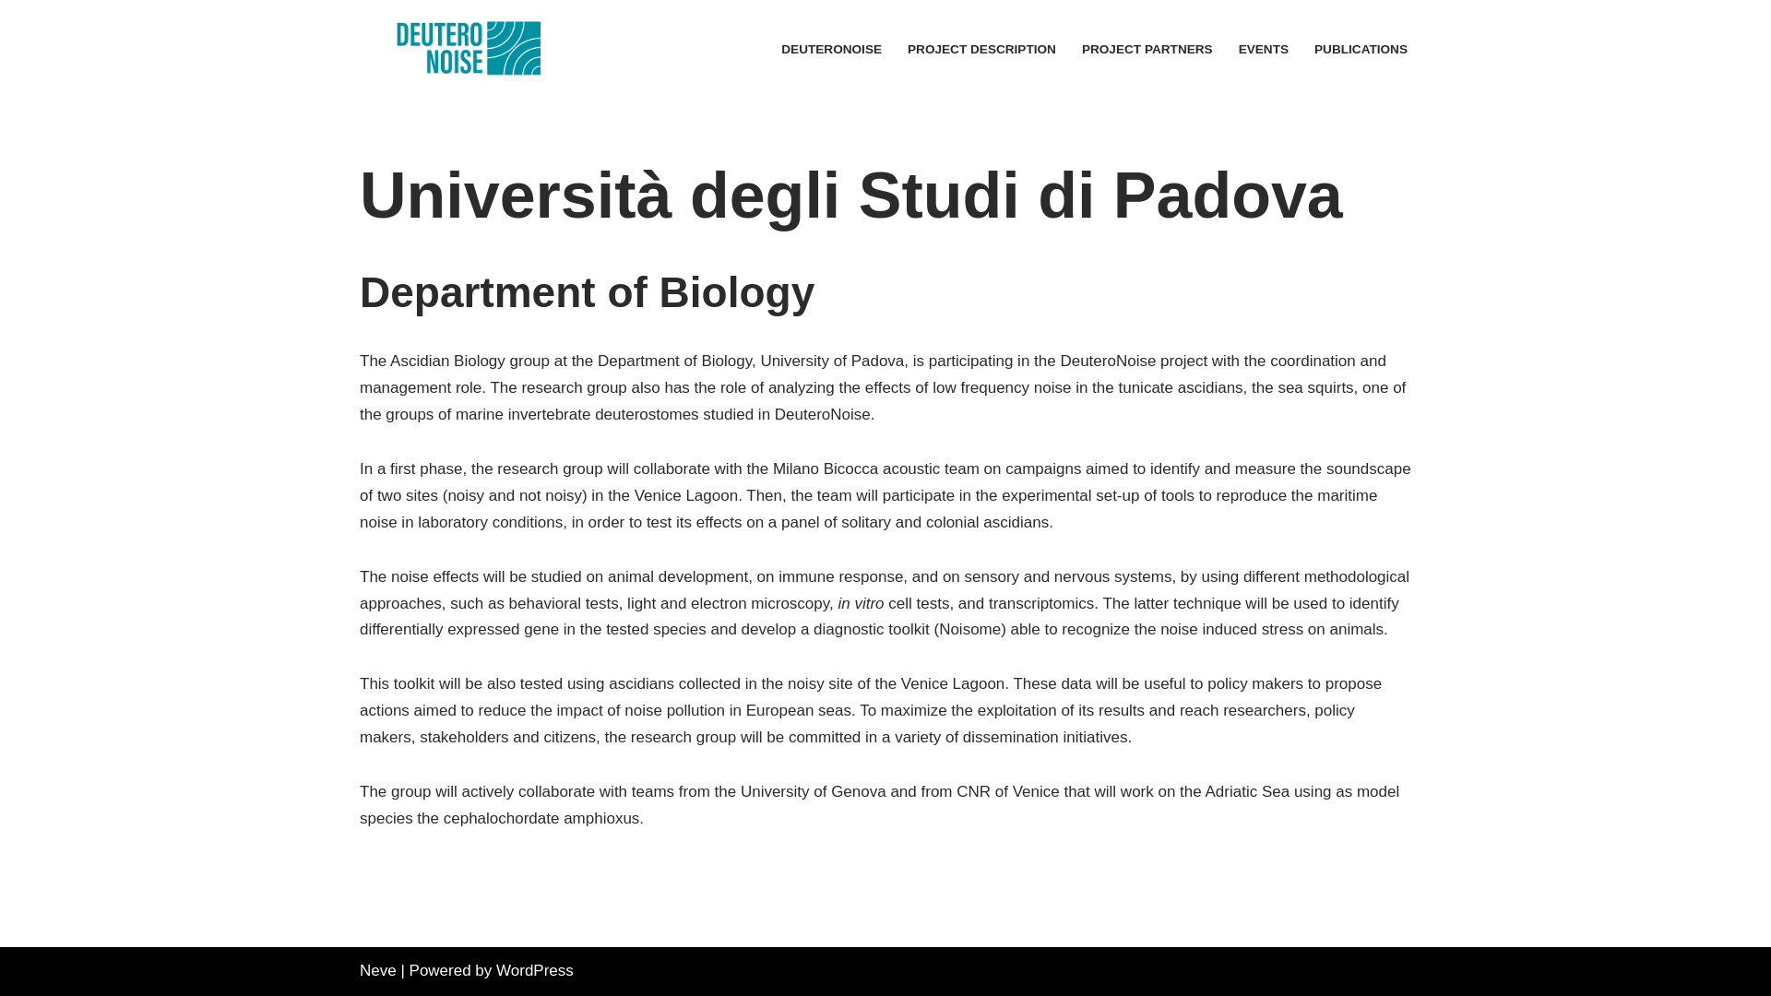 Image resolution: width=1771 pixels, height=996 pixels. I want to click on Neve, so click(378, 970).